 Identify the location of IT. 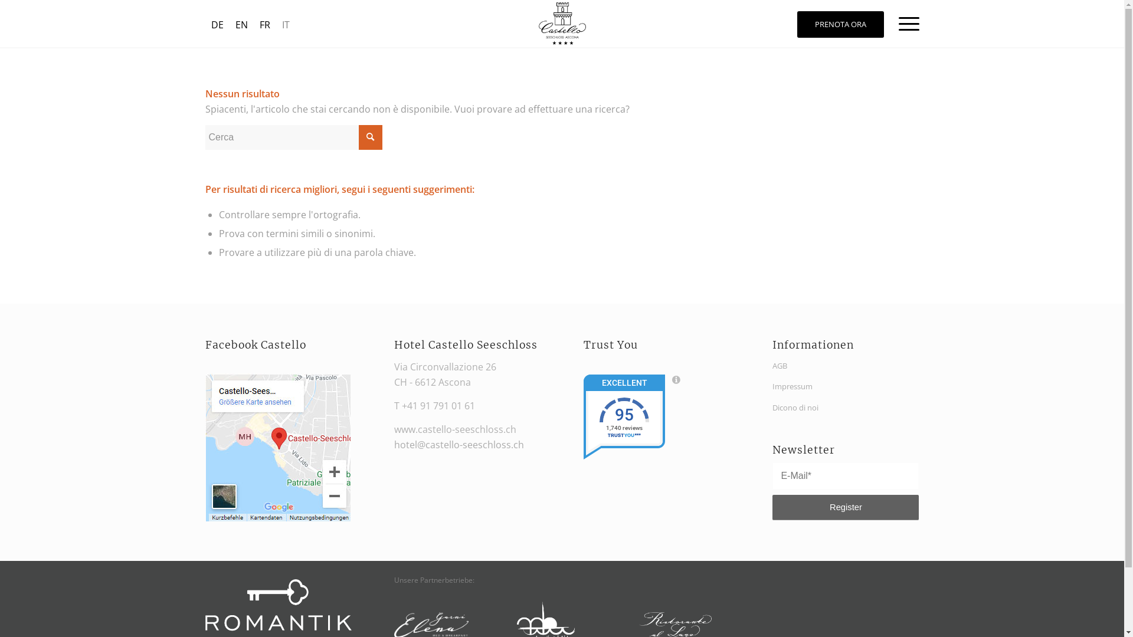
(286, 25).